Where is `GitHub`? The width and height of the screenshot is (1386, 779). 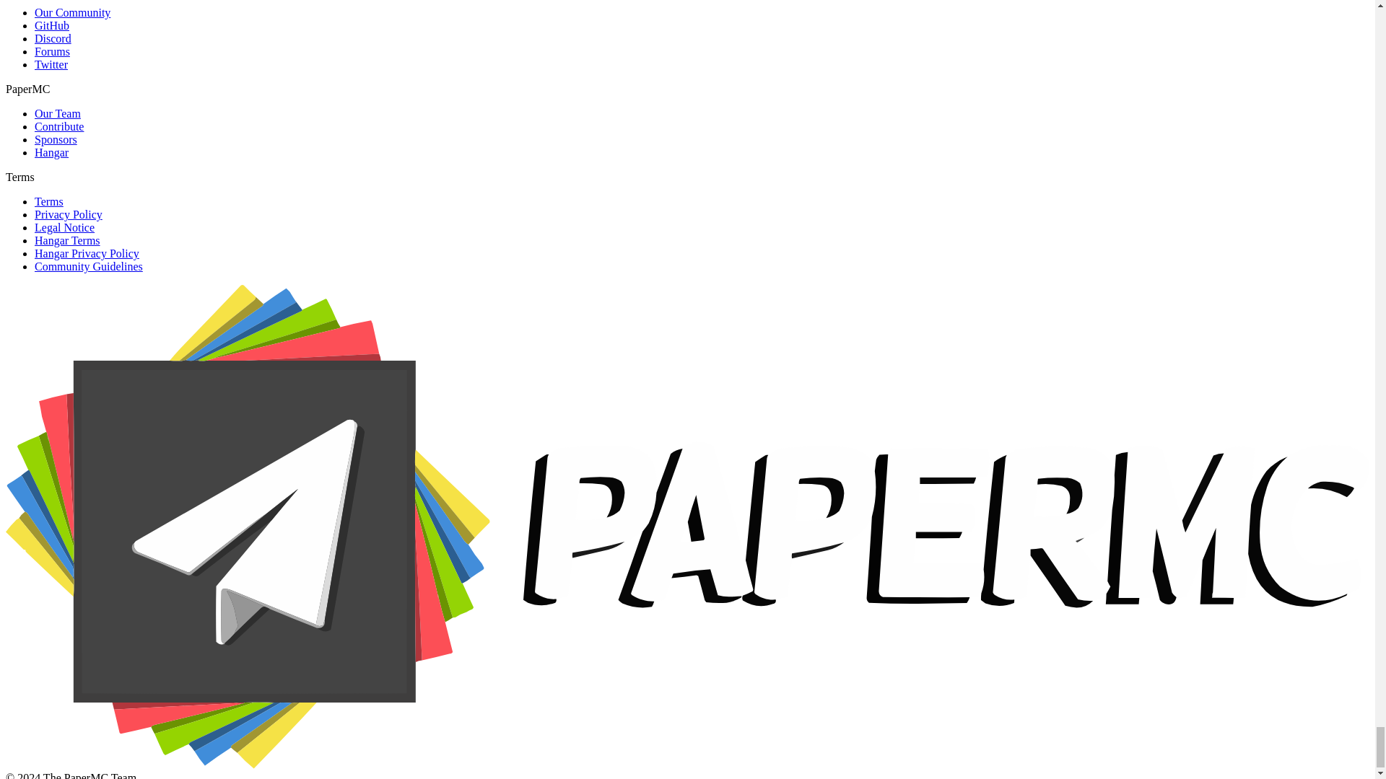
GitHub is located at coordinates (52, 26).